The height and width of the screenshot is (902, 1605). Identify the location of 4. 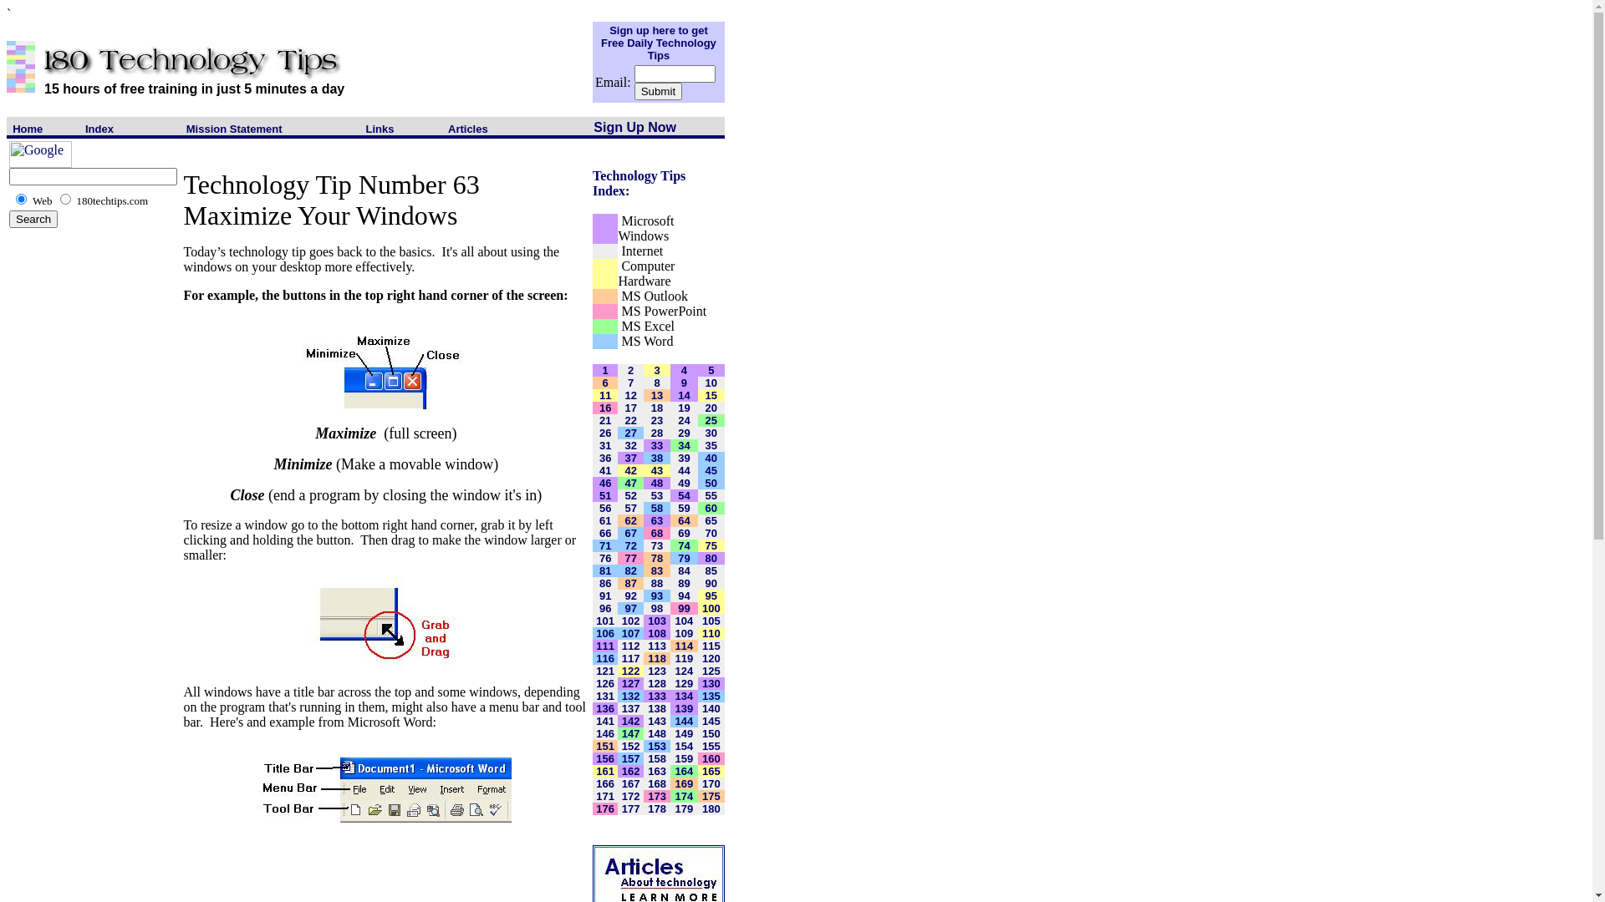
(684, 371).